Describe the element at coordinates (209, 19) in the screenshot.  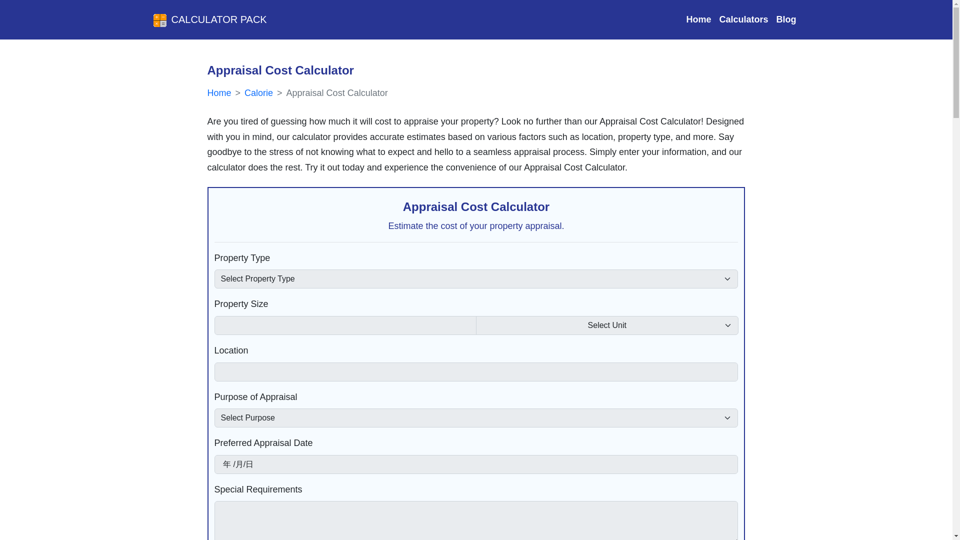
I see `CALCULATOR PACK` at that location.